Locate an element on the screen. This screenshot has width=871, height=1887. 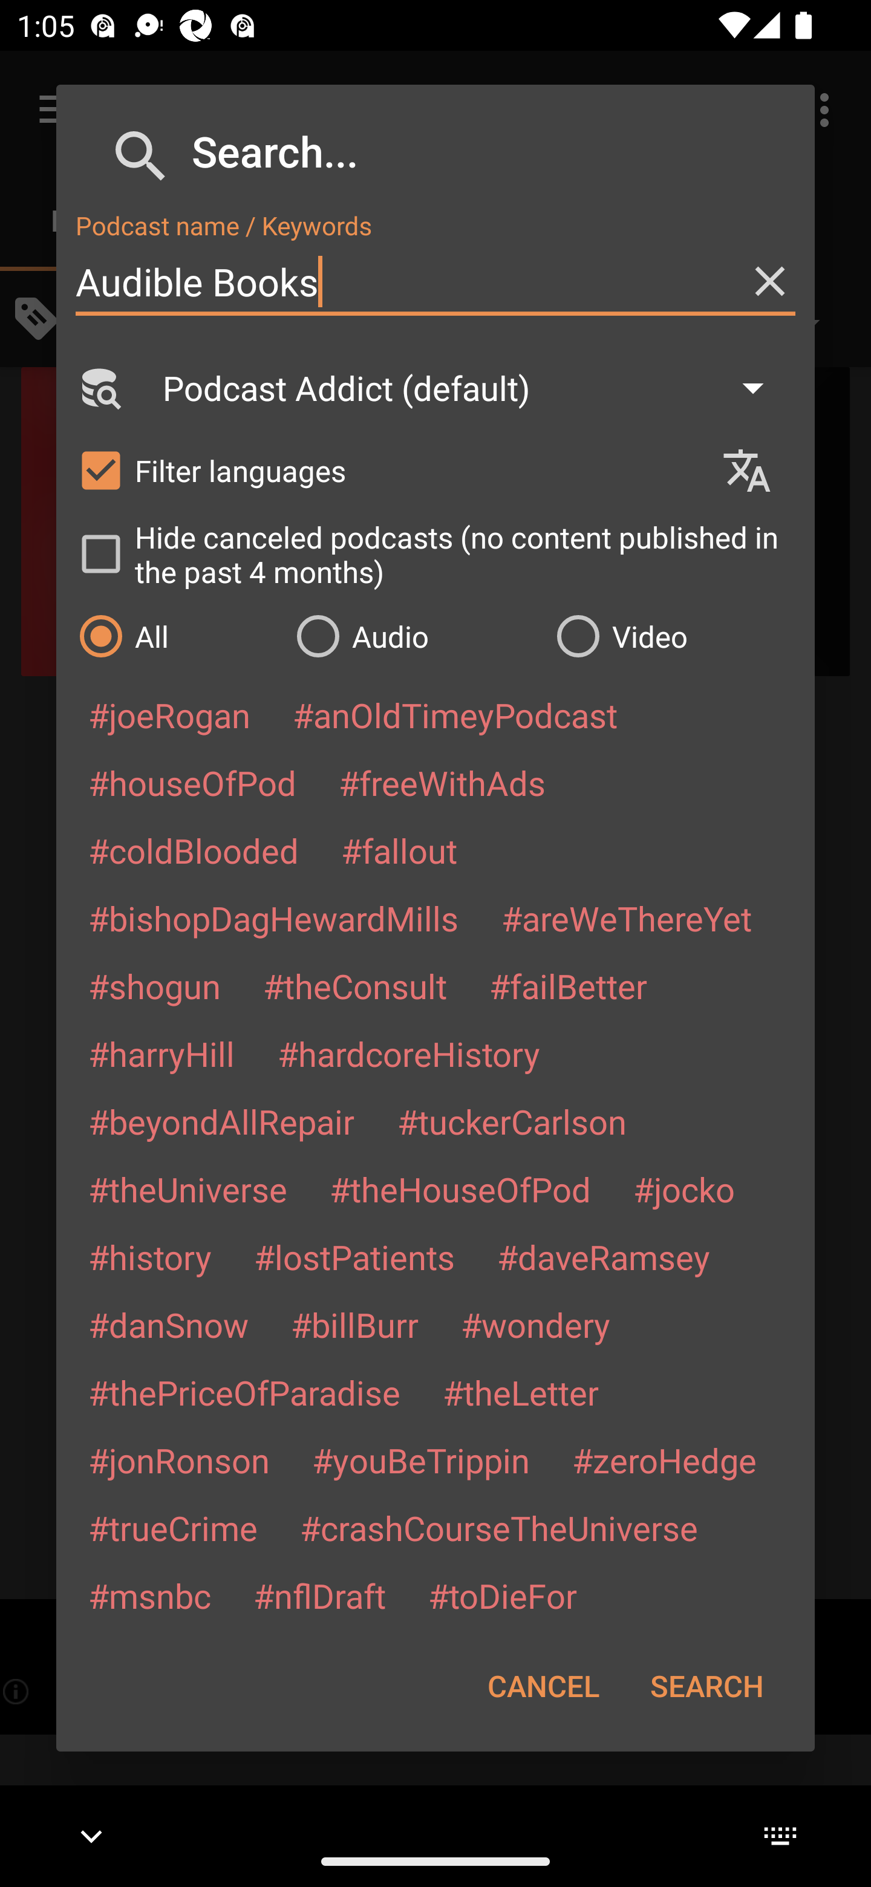
#failBetter is located at coordinates (568, 986).